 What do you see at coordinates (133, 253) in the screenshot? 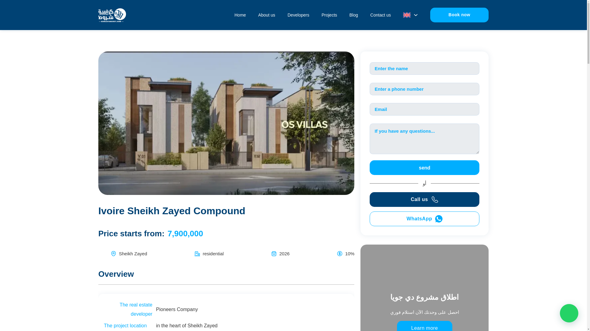
I see `Sheikh Zayed` at bounding box center [133, 253].